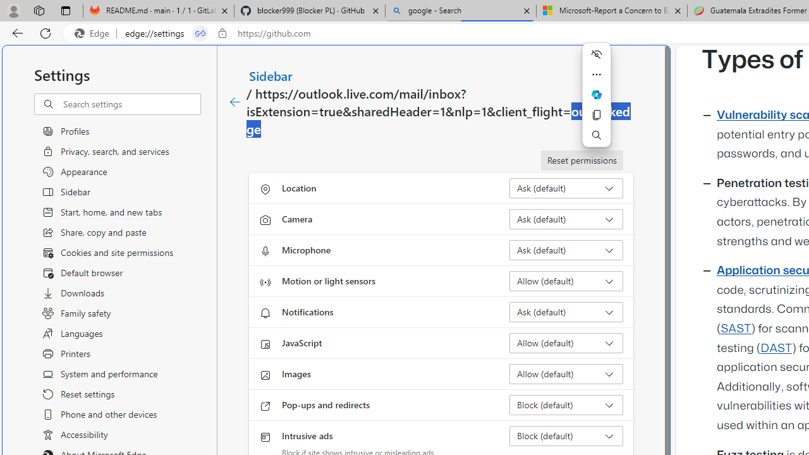 This screenshot has height=455, width=809. I want to click on Reset permissions, so click(581, 161).